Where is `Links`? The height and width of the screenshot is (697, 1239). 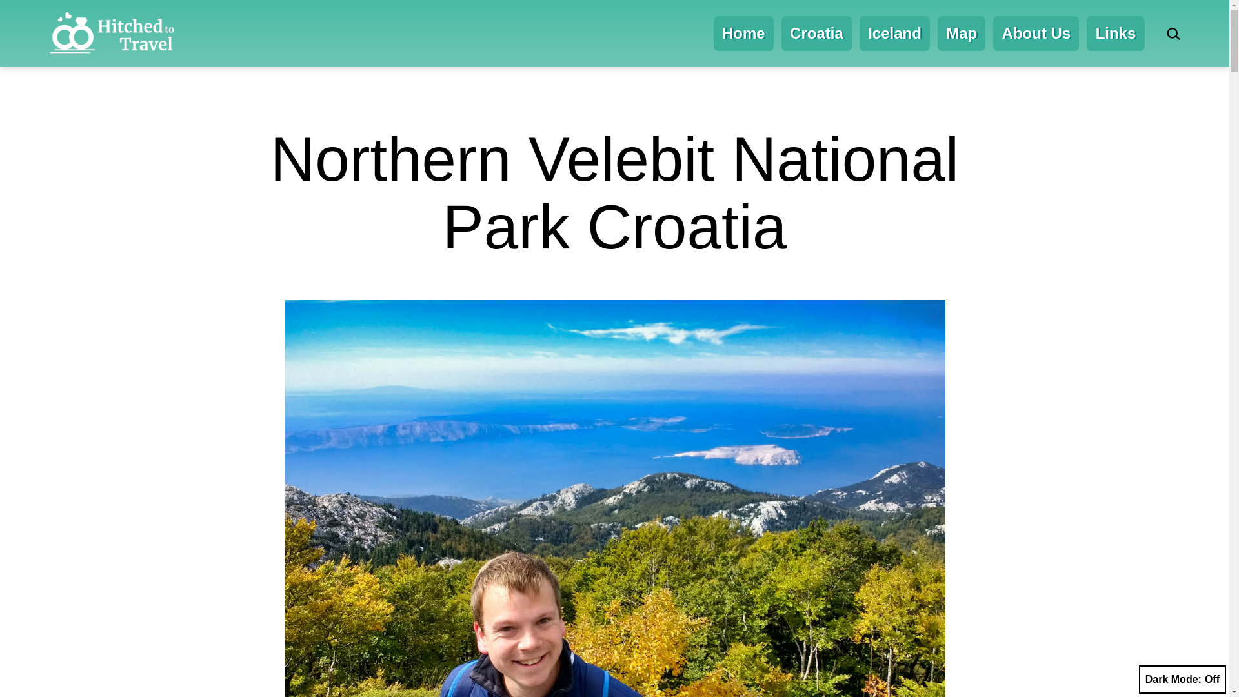
Links is located at coordinates (1115, 33).